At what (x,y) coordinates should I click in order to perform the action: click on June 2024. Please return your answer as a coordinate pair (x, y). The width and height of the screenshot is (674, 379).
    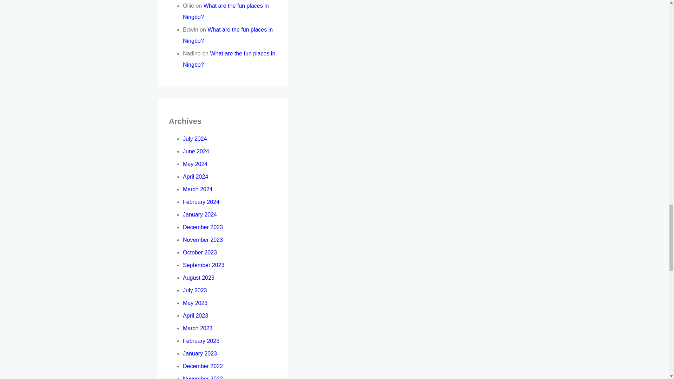
    Looking at the image, I should click on (196, 151).